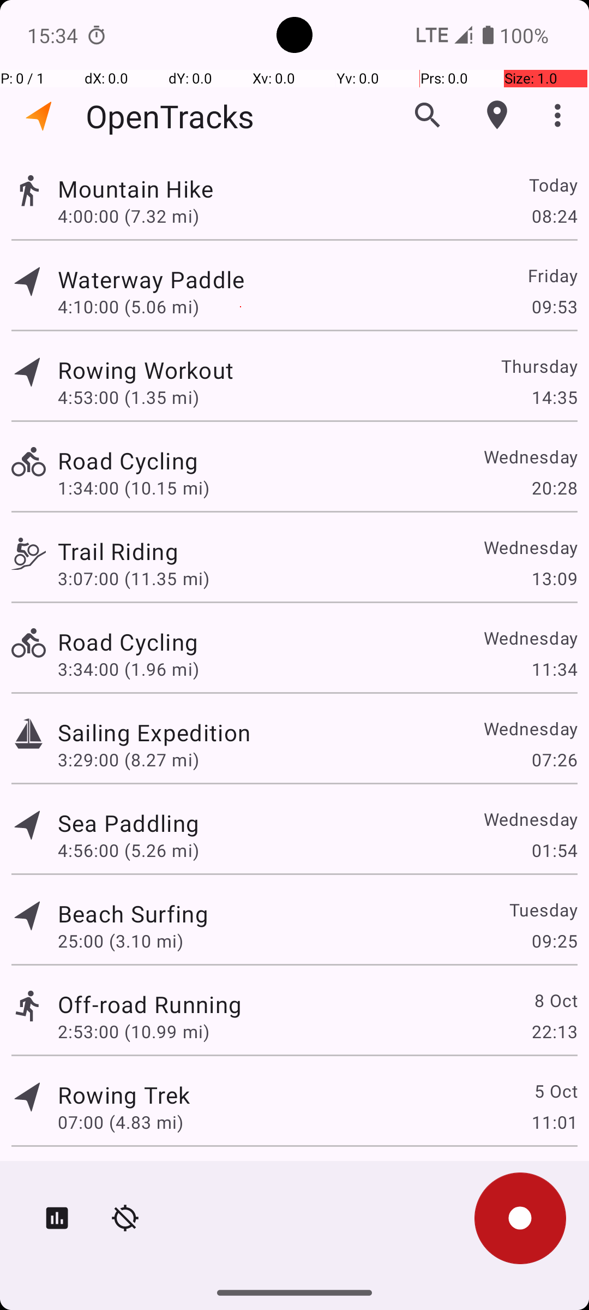 The width and height of the screenshot is (589, 1310). What do you see at coordinates (129, 216) in the screenshot?
I see `4:00:00 (7.32 mi)` at bounding box center [129, 216].